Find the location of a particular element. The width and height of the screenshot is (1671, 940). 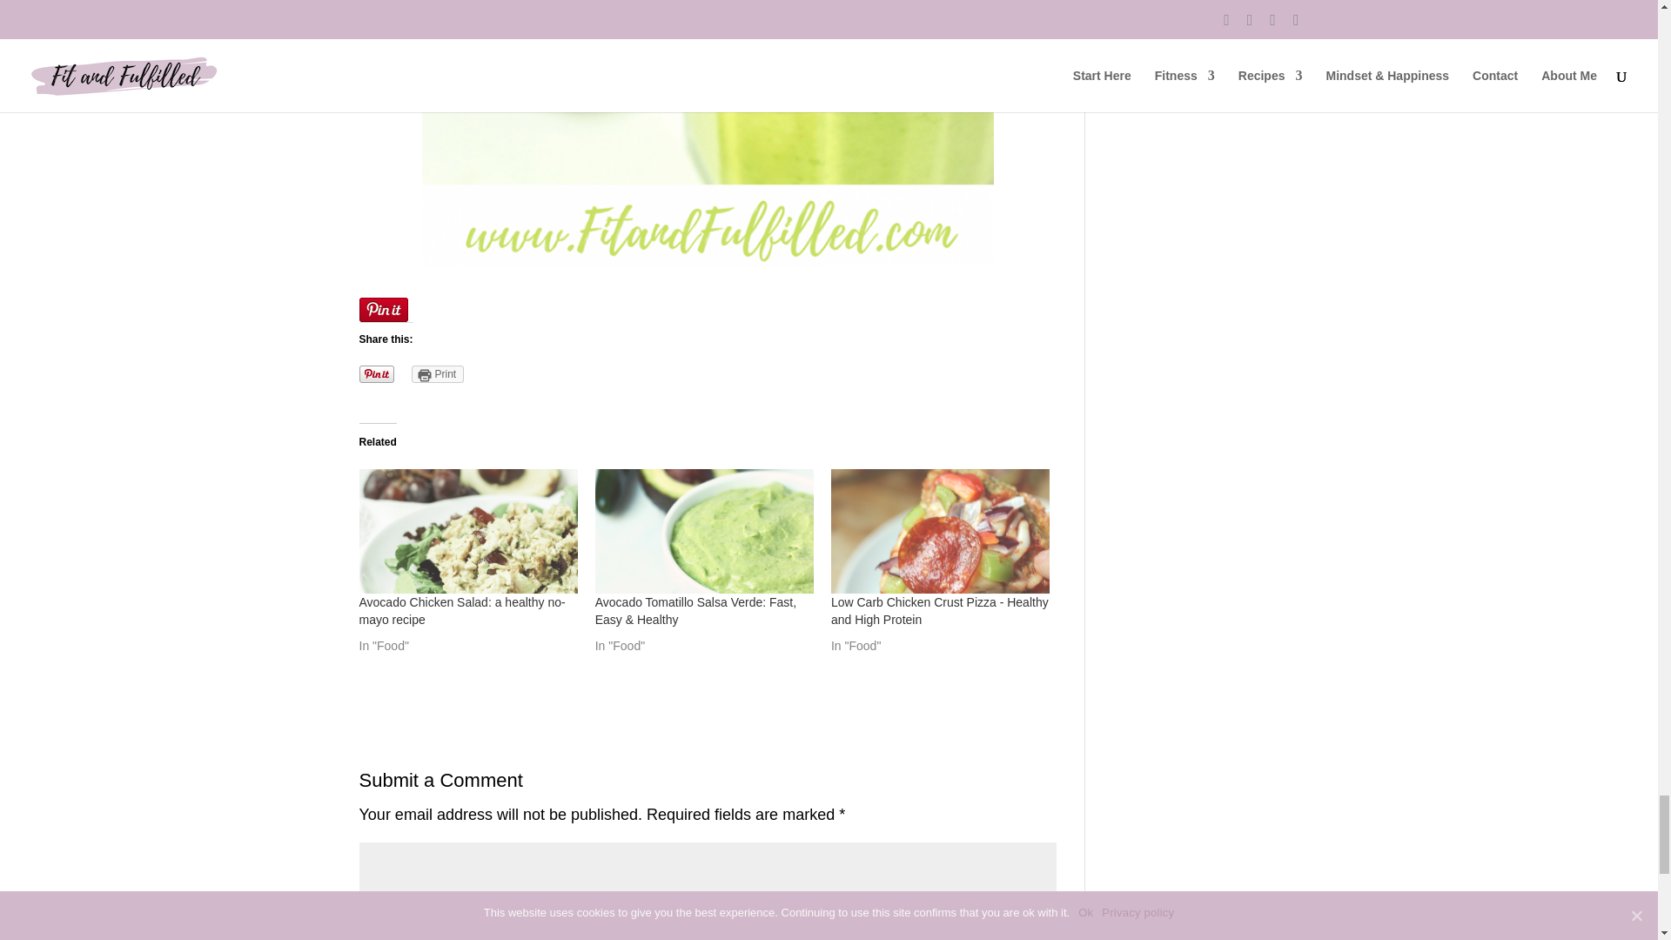

Click to print is located at coordinates (437, 374).